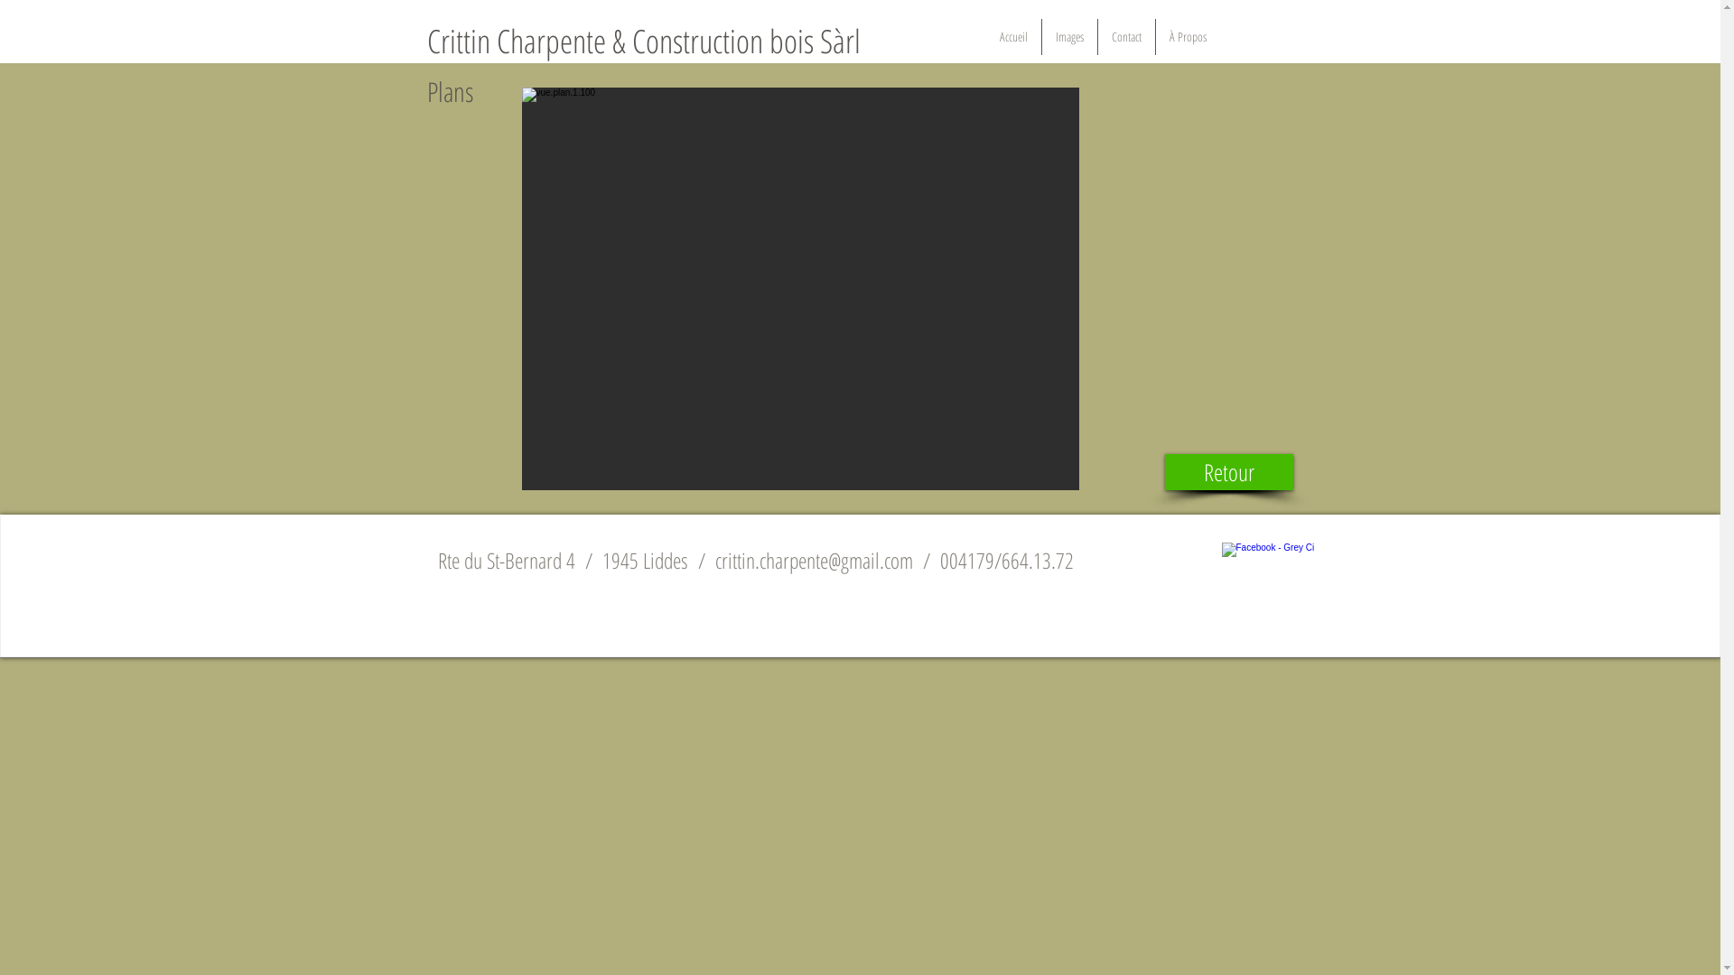 This screenshot has height=975, width=1734. What do you see at coordinates (1069, 37) in the screenshot?
I see `Images` at bounding box center [1069, 37].